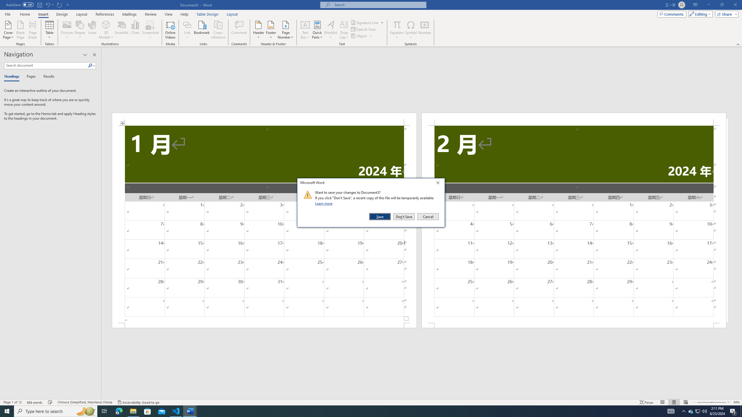  Describe the element at coordinates (397, 25) in the screenshot. I see `Equation` at that location.